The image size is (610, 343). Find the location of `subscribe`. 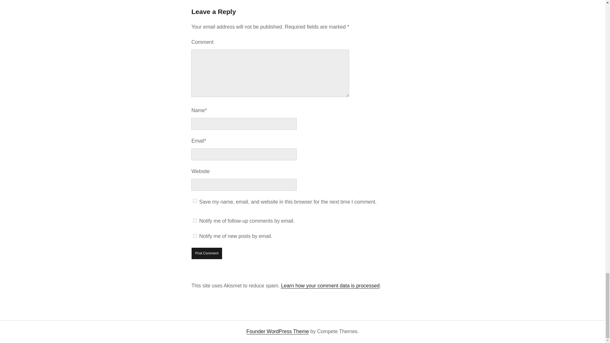

subscribe is located at coordinates (195, 236).